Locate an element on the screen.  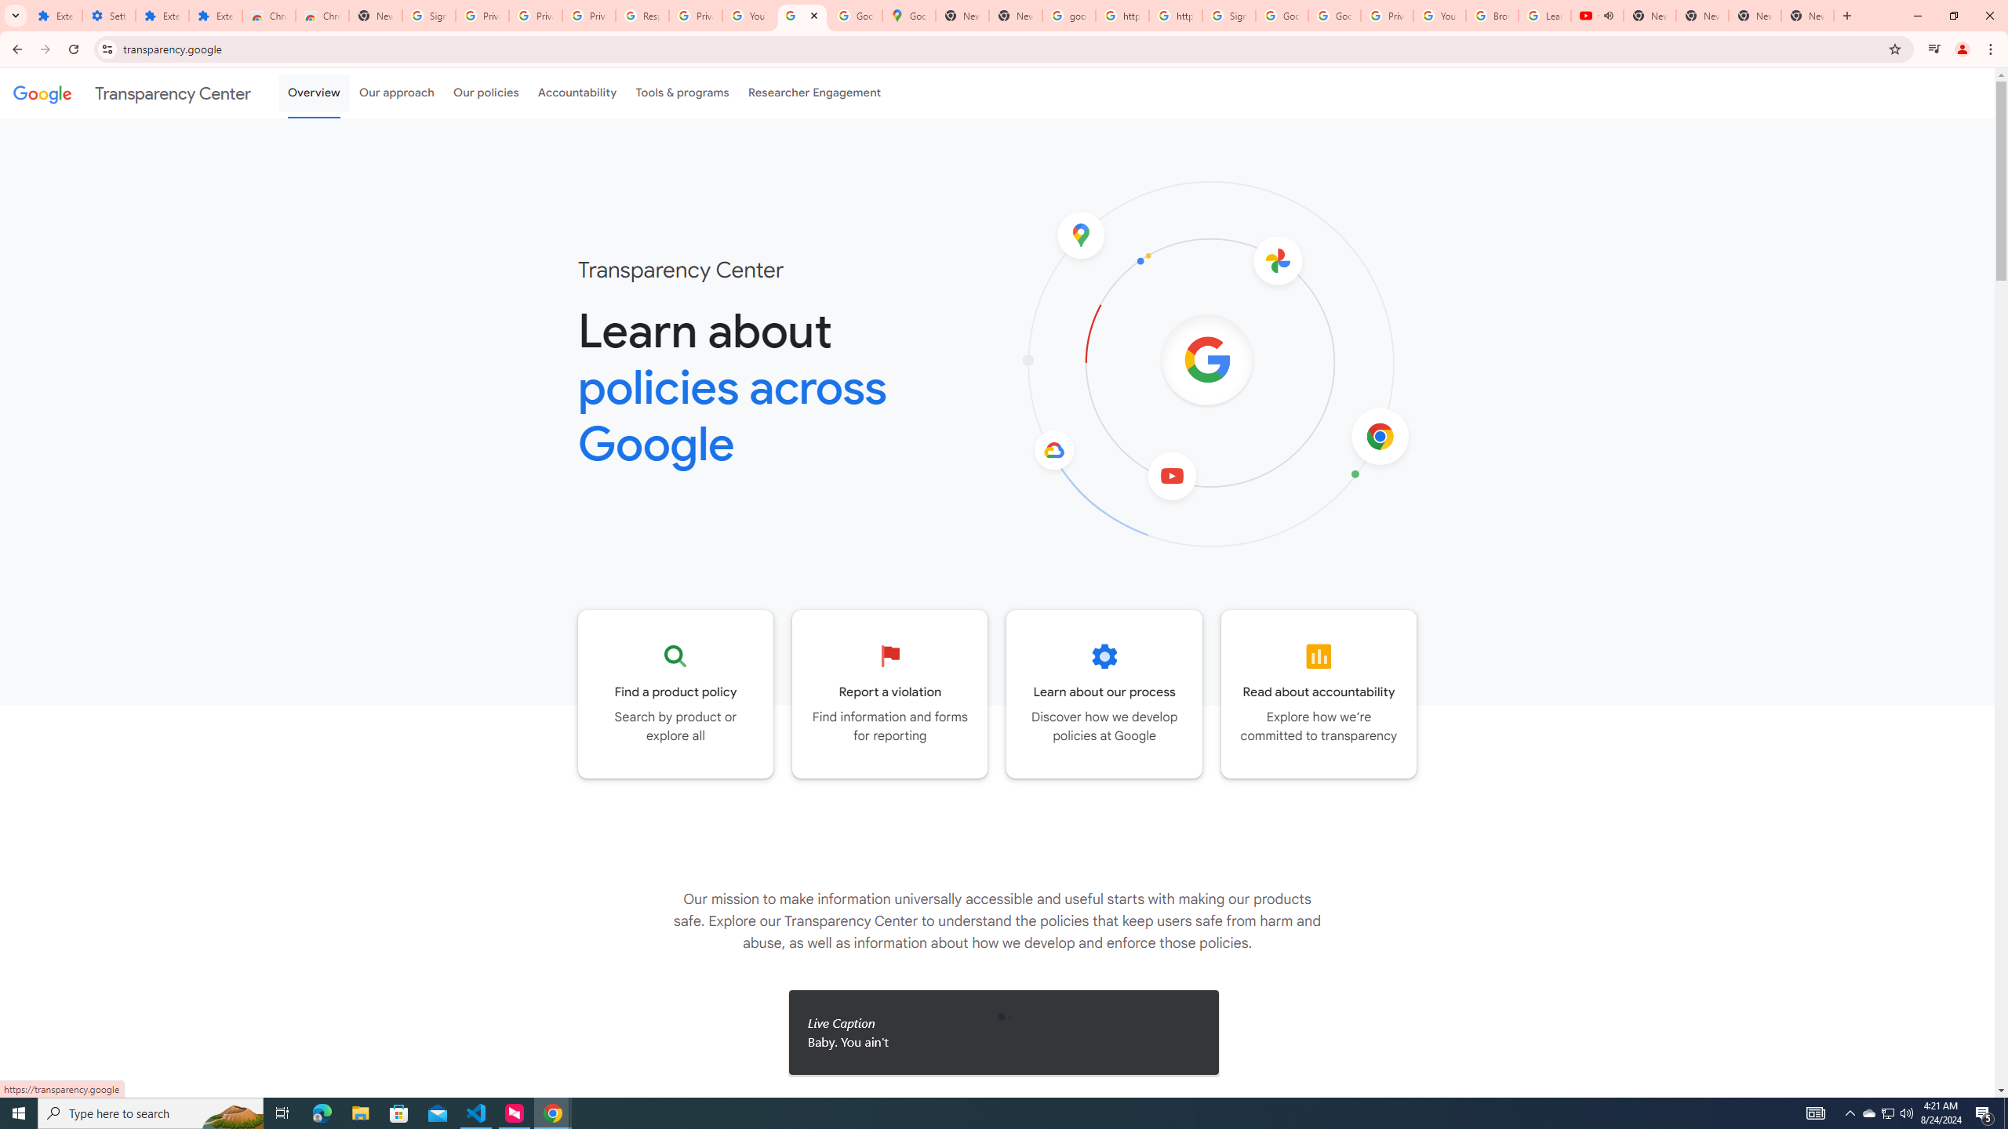
Chrome Web Store is located at coordinates (268, 16).